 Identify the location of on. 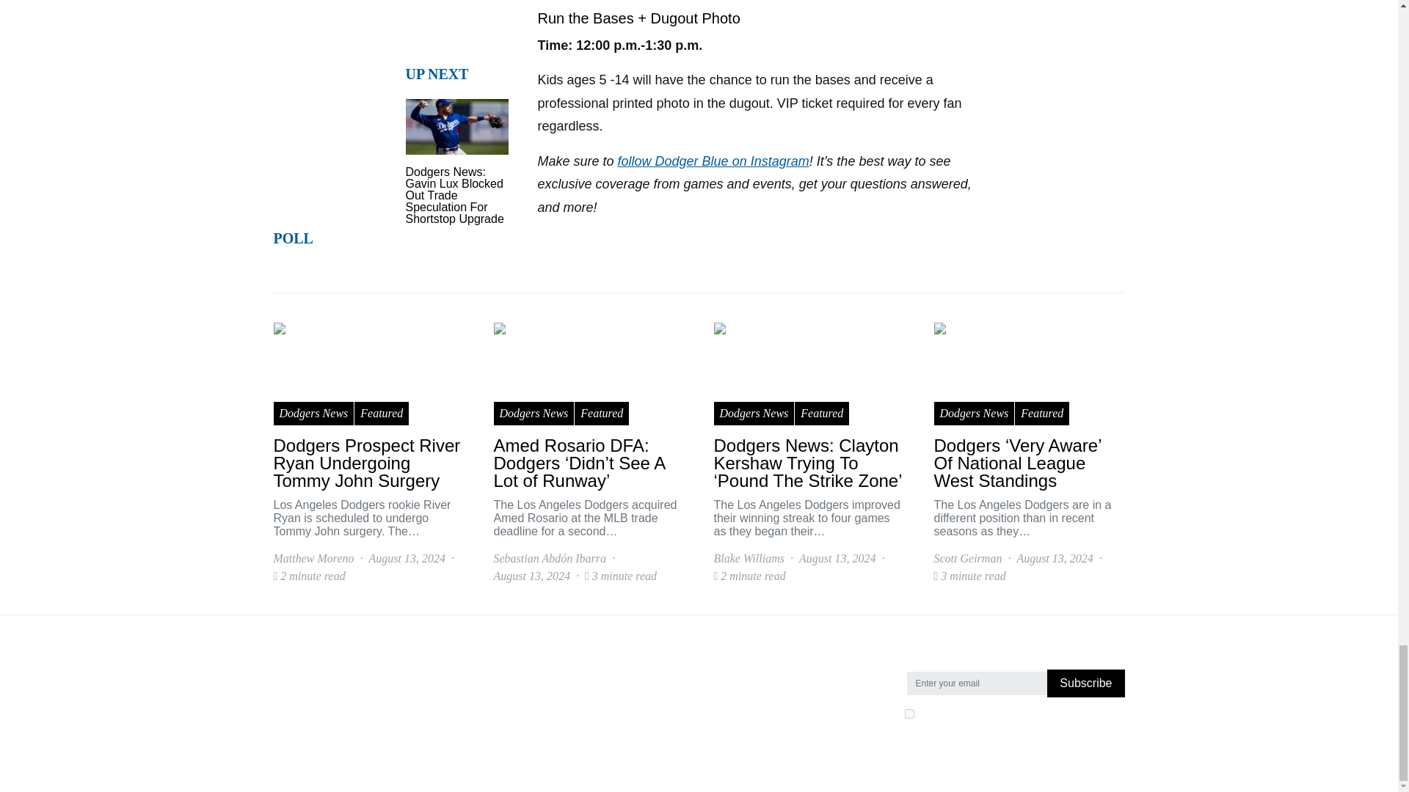
(909, 713).